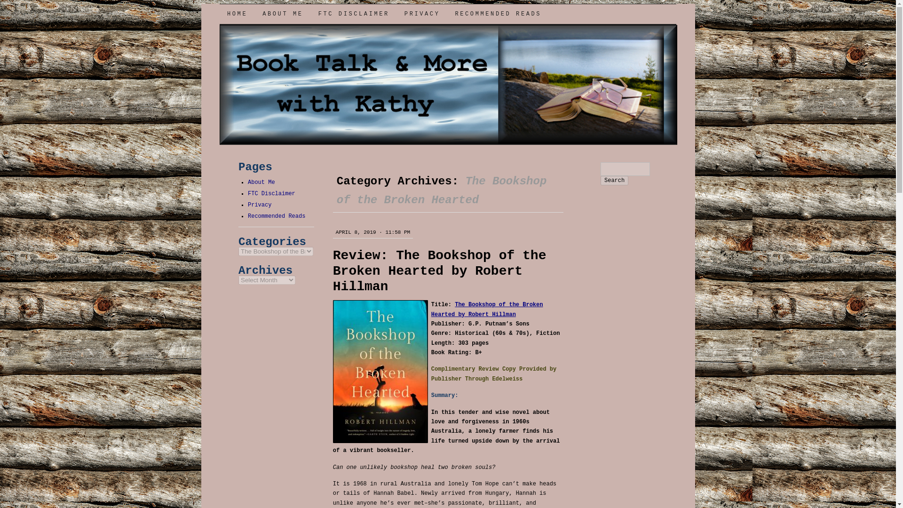 The image size is (903, 508). I want to click on FTC DISCLAIMER, so click(354, 14).